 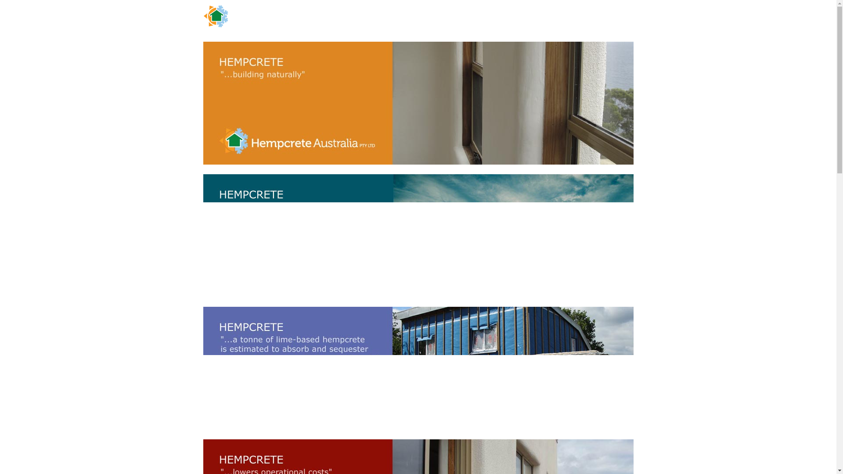 What do you see at coordinates (445, 19) in the screenshot?
I see `Training` at bounding box center [445, 19].